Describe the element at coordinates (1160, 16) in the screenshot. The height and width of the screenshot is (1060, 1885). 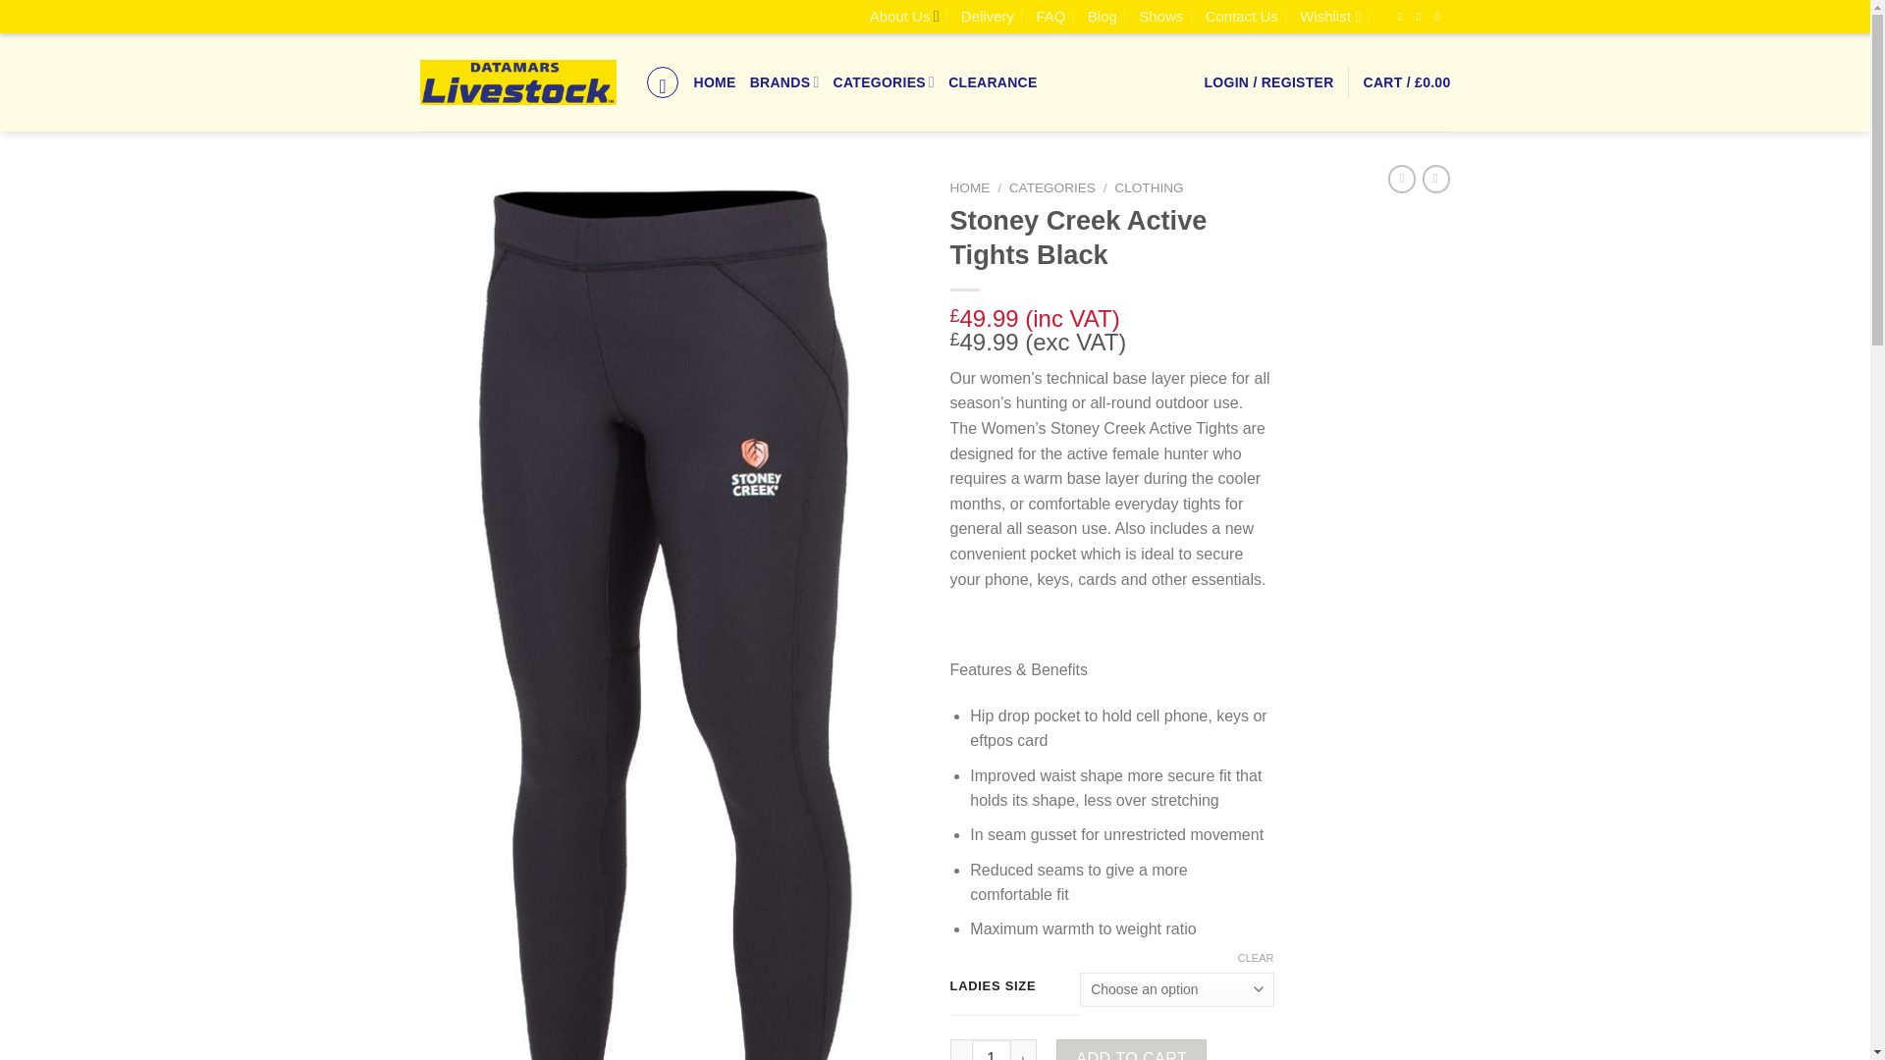
I see `Shows` at that location.